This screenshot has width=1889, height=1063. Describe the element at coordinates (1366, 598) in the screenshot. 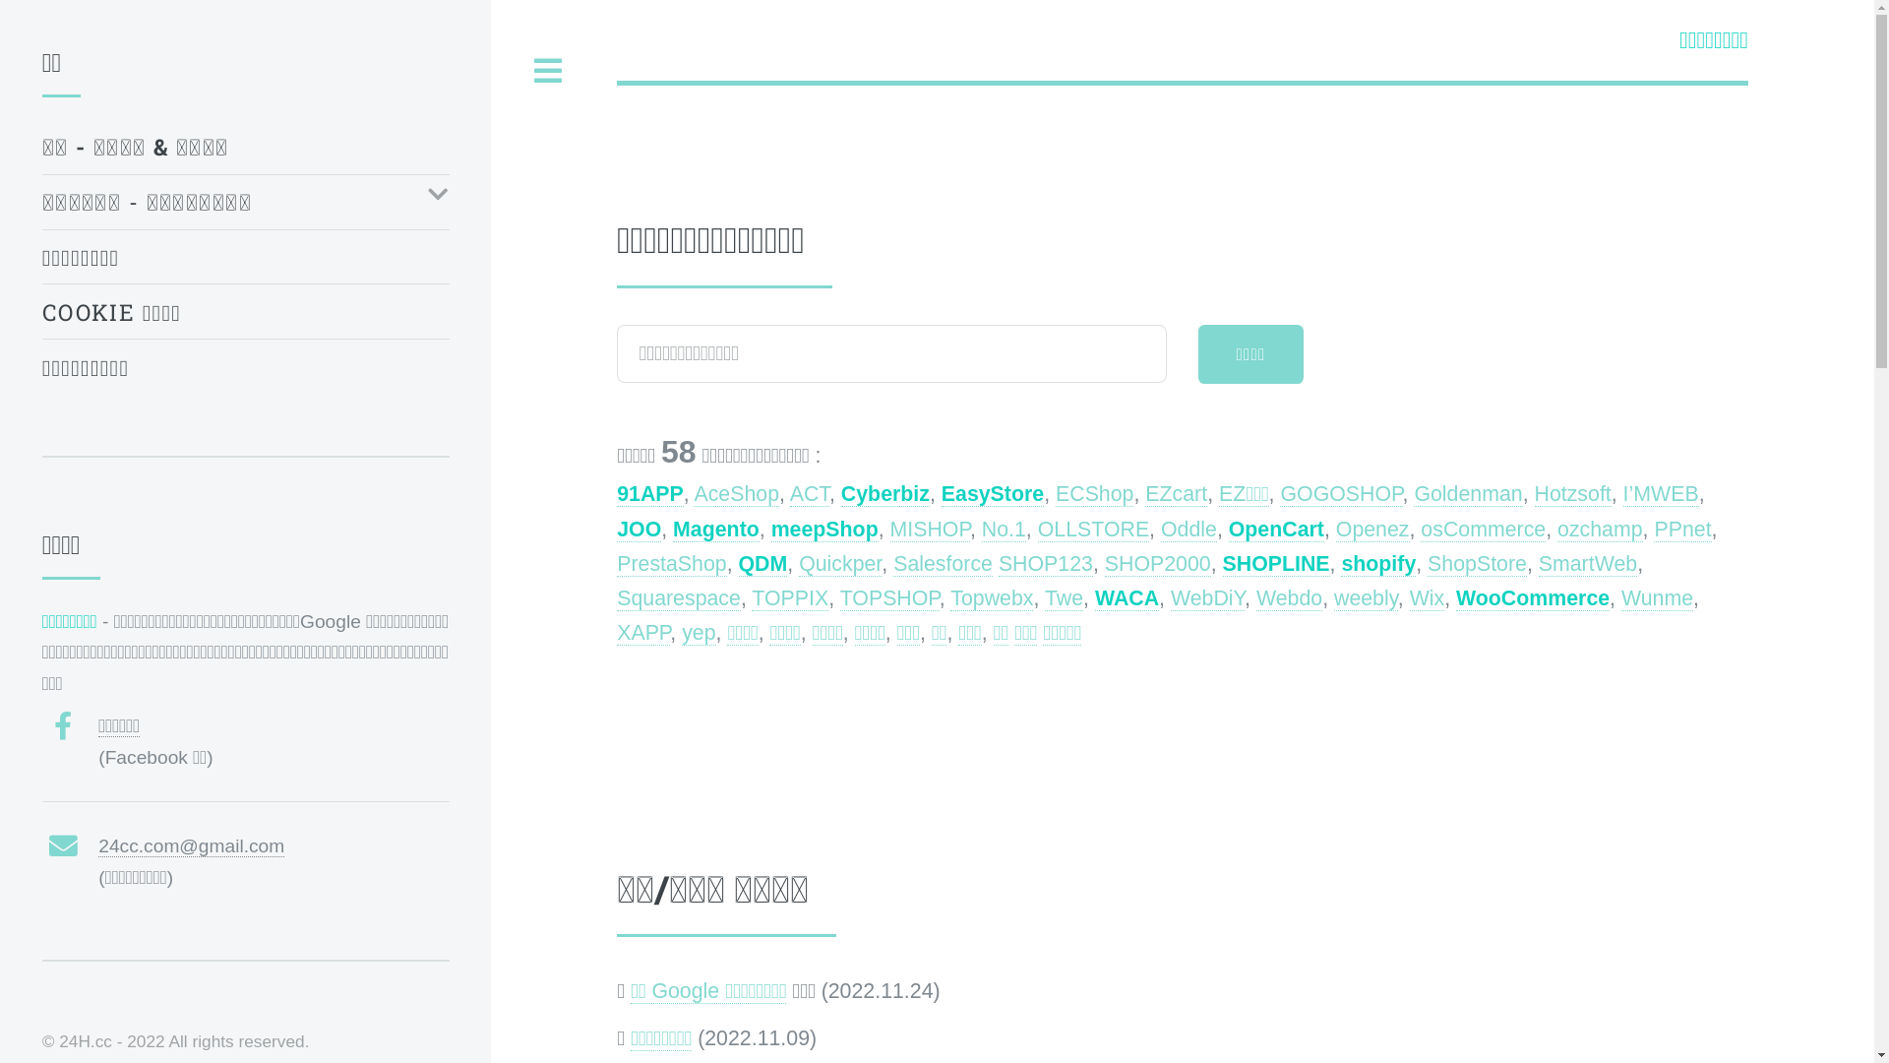

I see `weebly` at that location.